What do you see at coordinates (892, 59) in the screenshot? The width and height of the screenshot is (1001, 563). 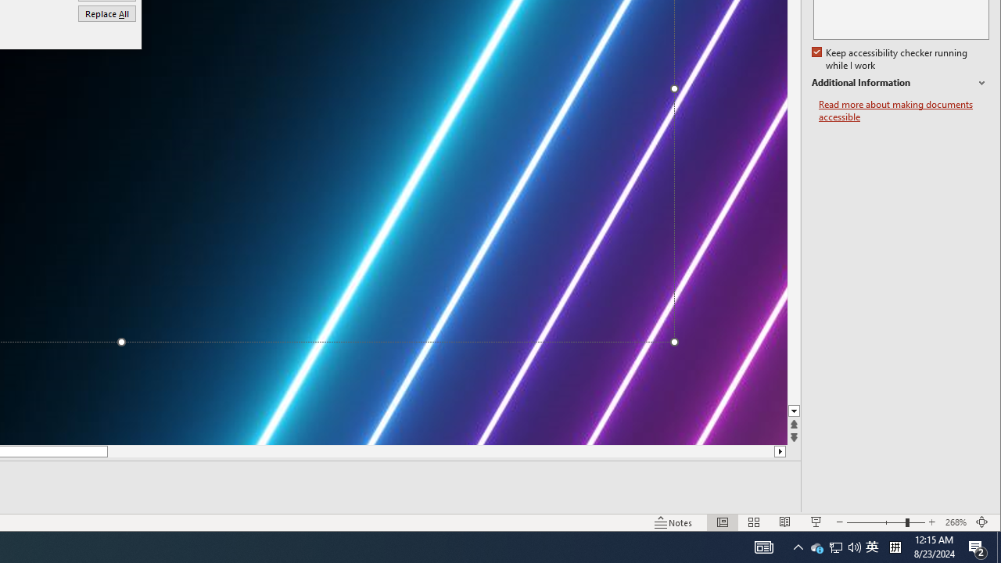 I see `Additional Information` at bounding box center [892, 59].